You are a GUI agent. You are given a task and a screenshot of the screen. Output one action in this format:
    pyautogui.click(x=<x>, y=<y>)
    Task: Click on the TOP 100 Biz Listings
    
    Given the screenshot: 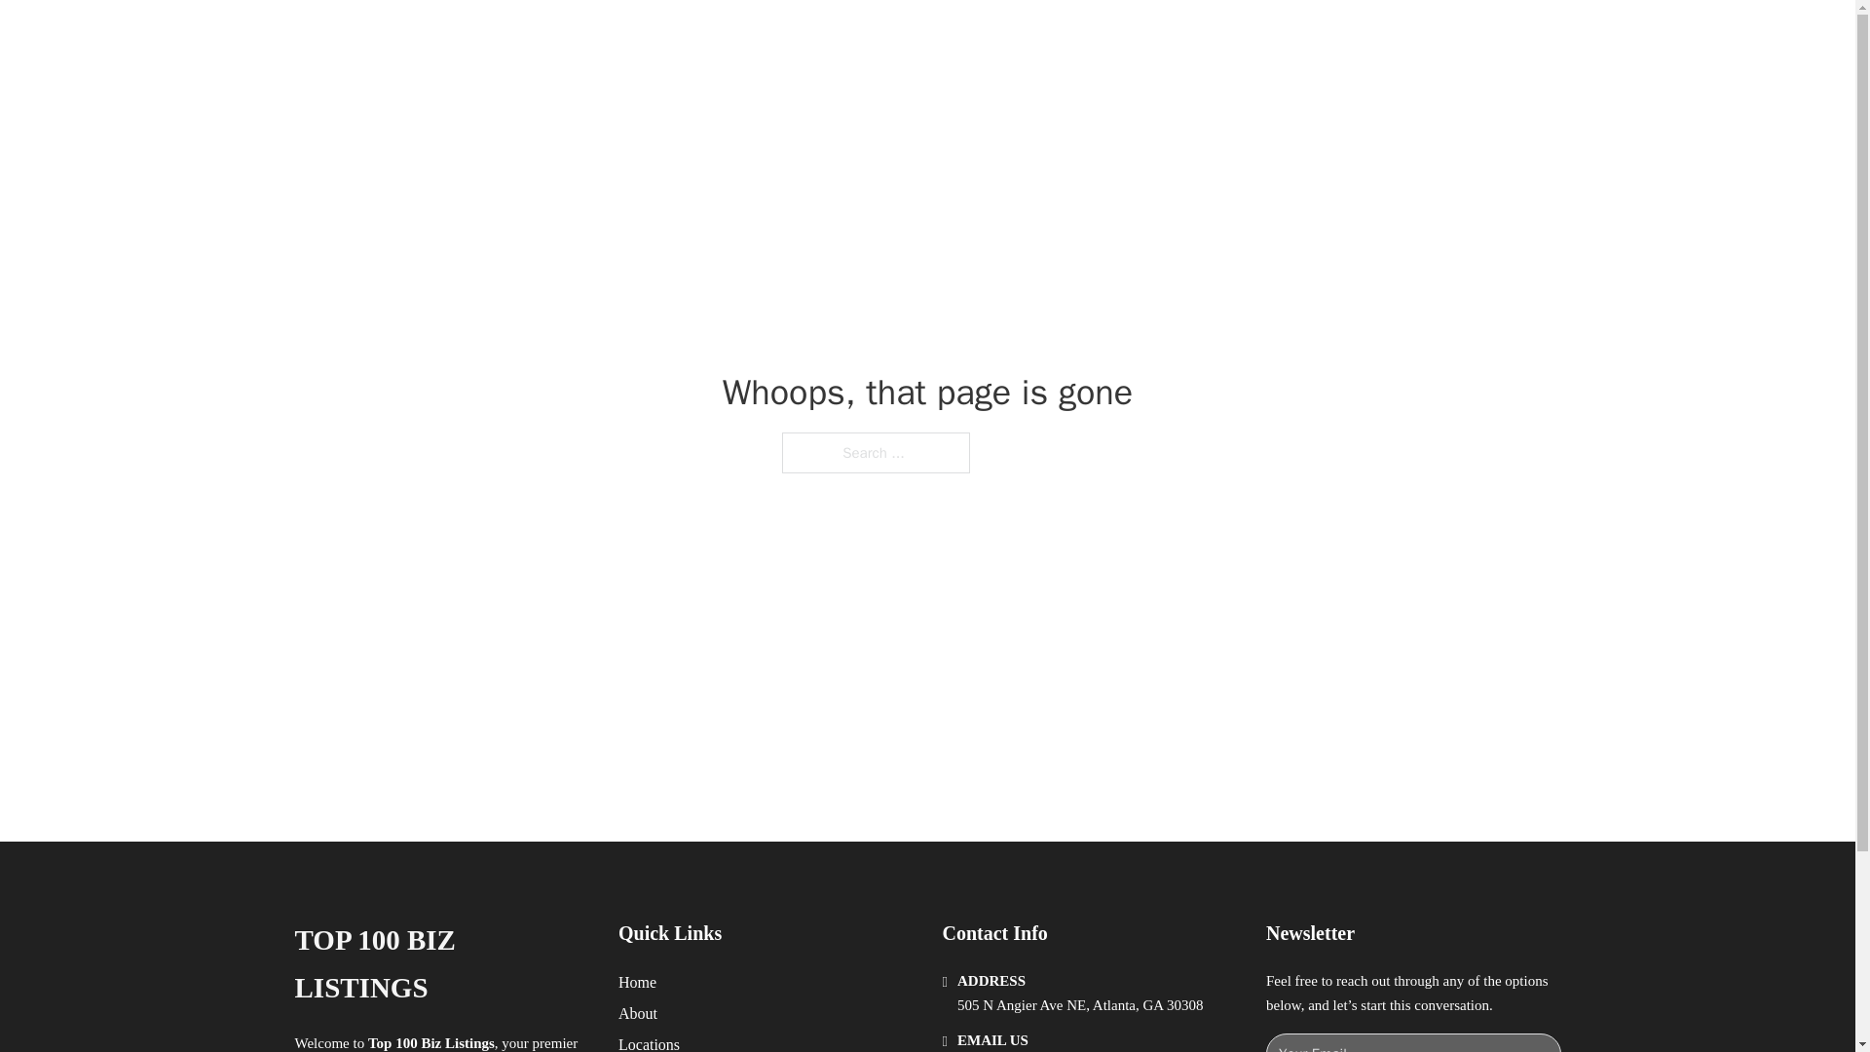 What is the action you would take?
    pyautogui.click(x=530, y=37)
    